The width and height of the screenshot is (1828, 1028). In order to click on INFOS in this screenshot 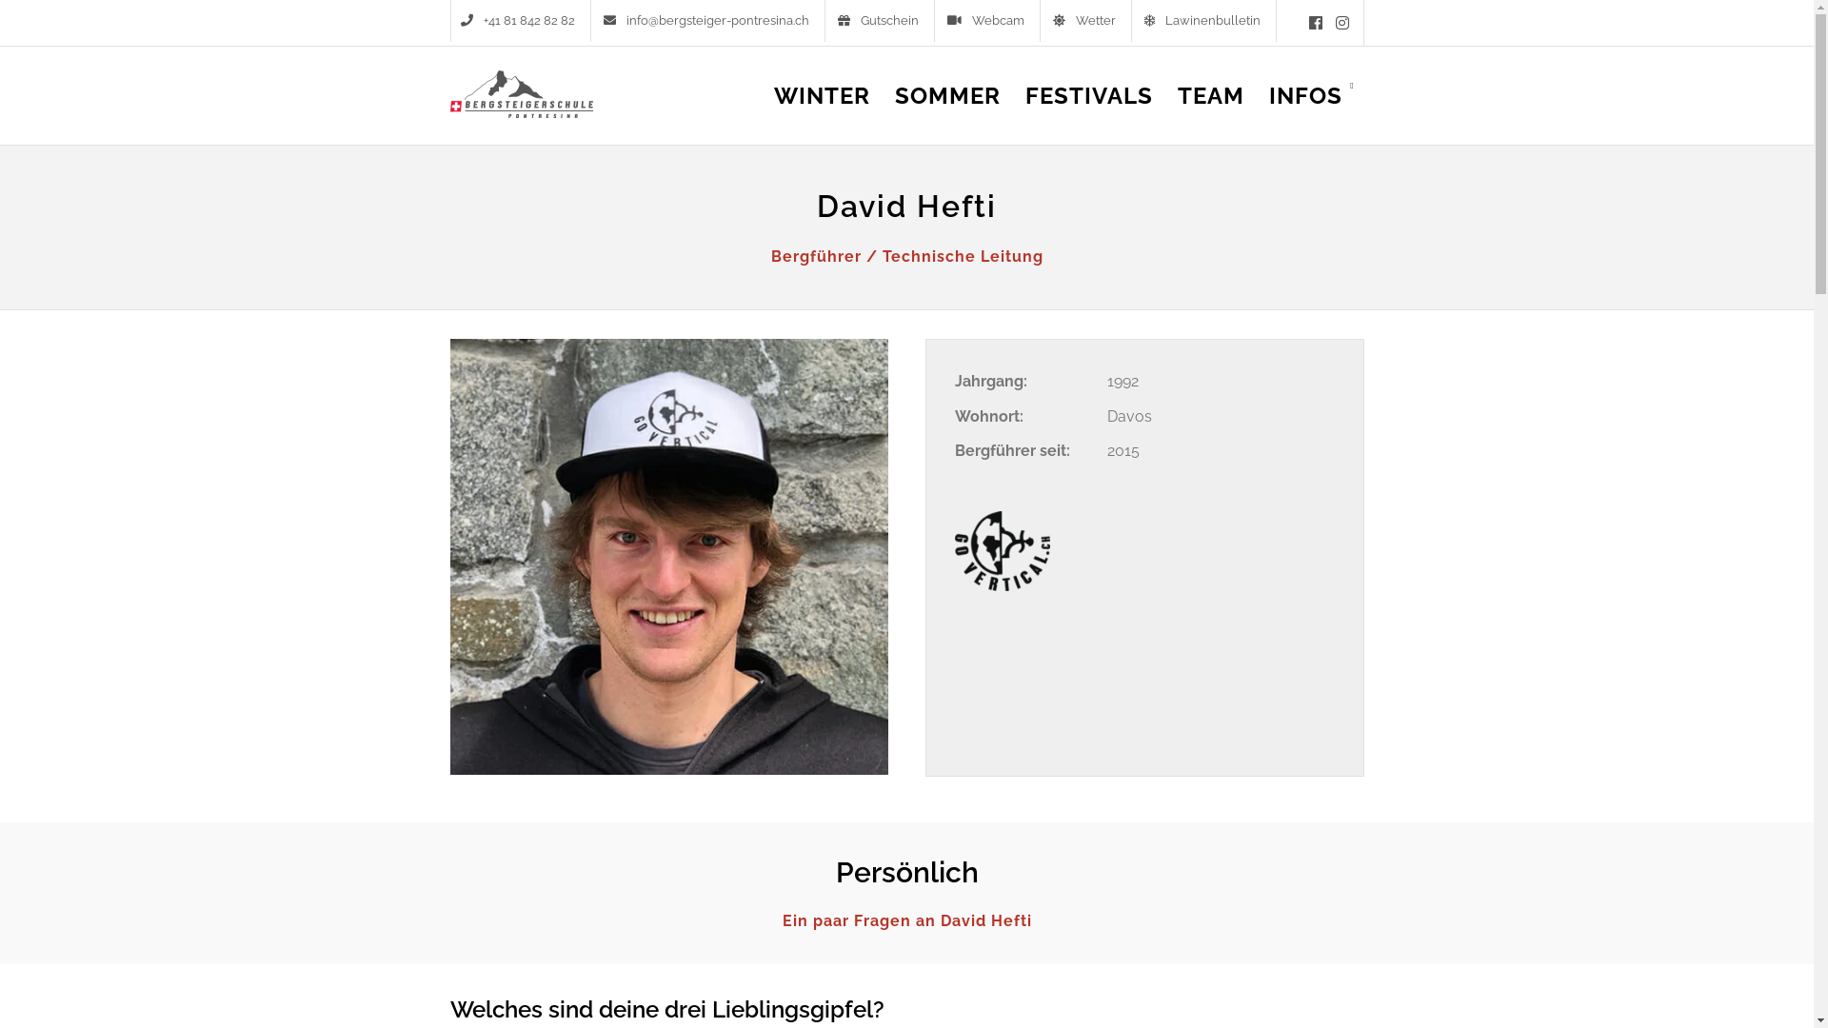, I will do `click(1312, 110)`.